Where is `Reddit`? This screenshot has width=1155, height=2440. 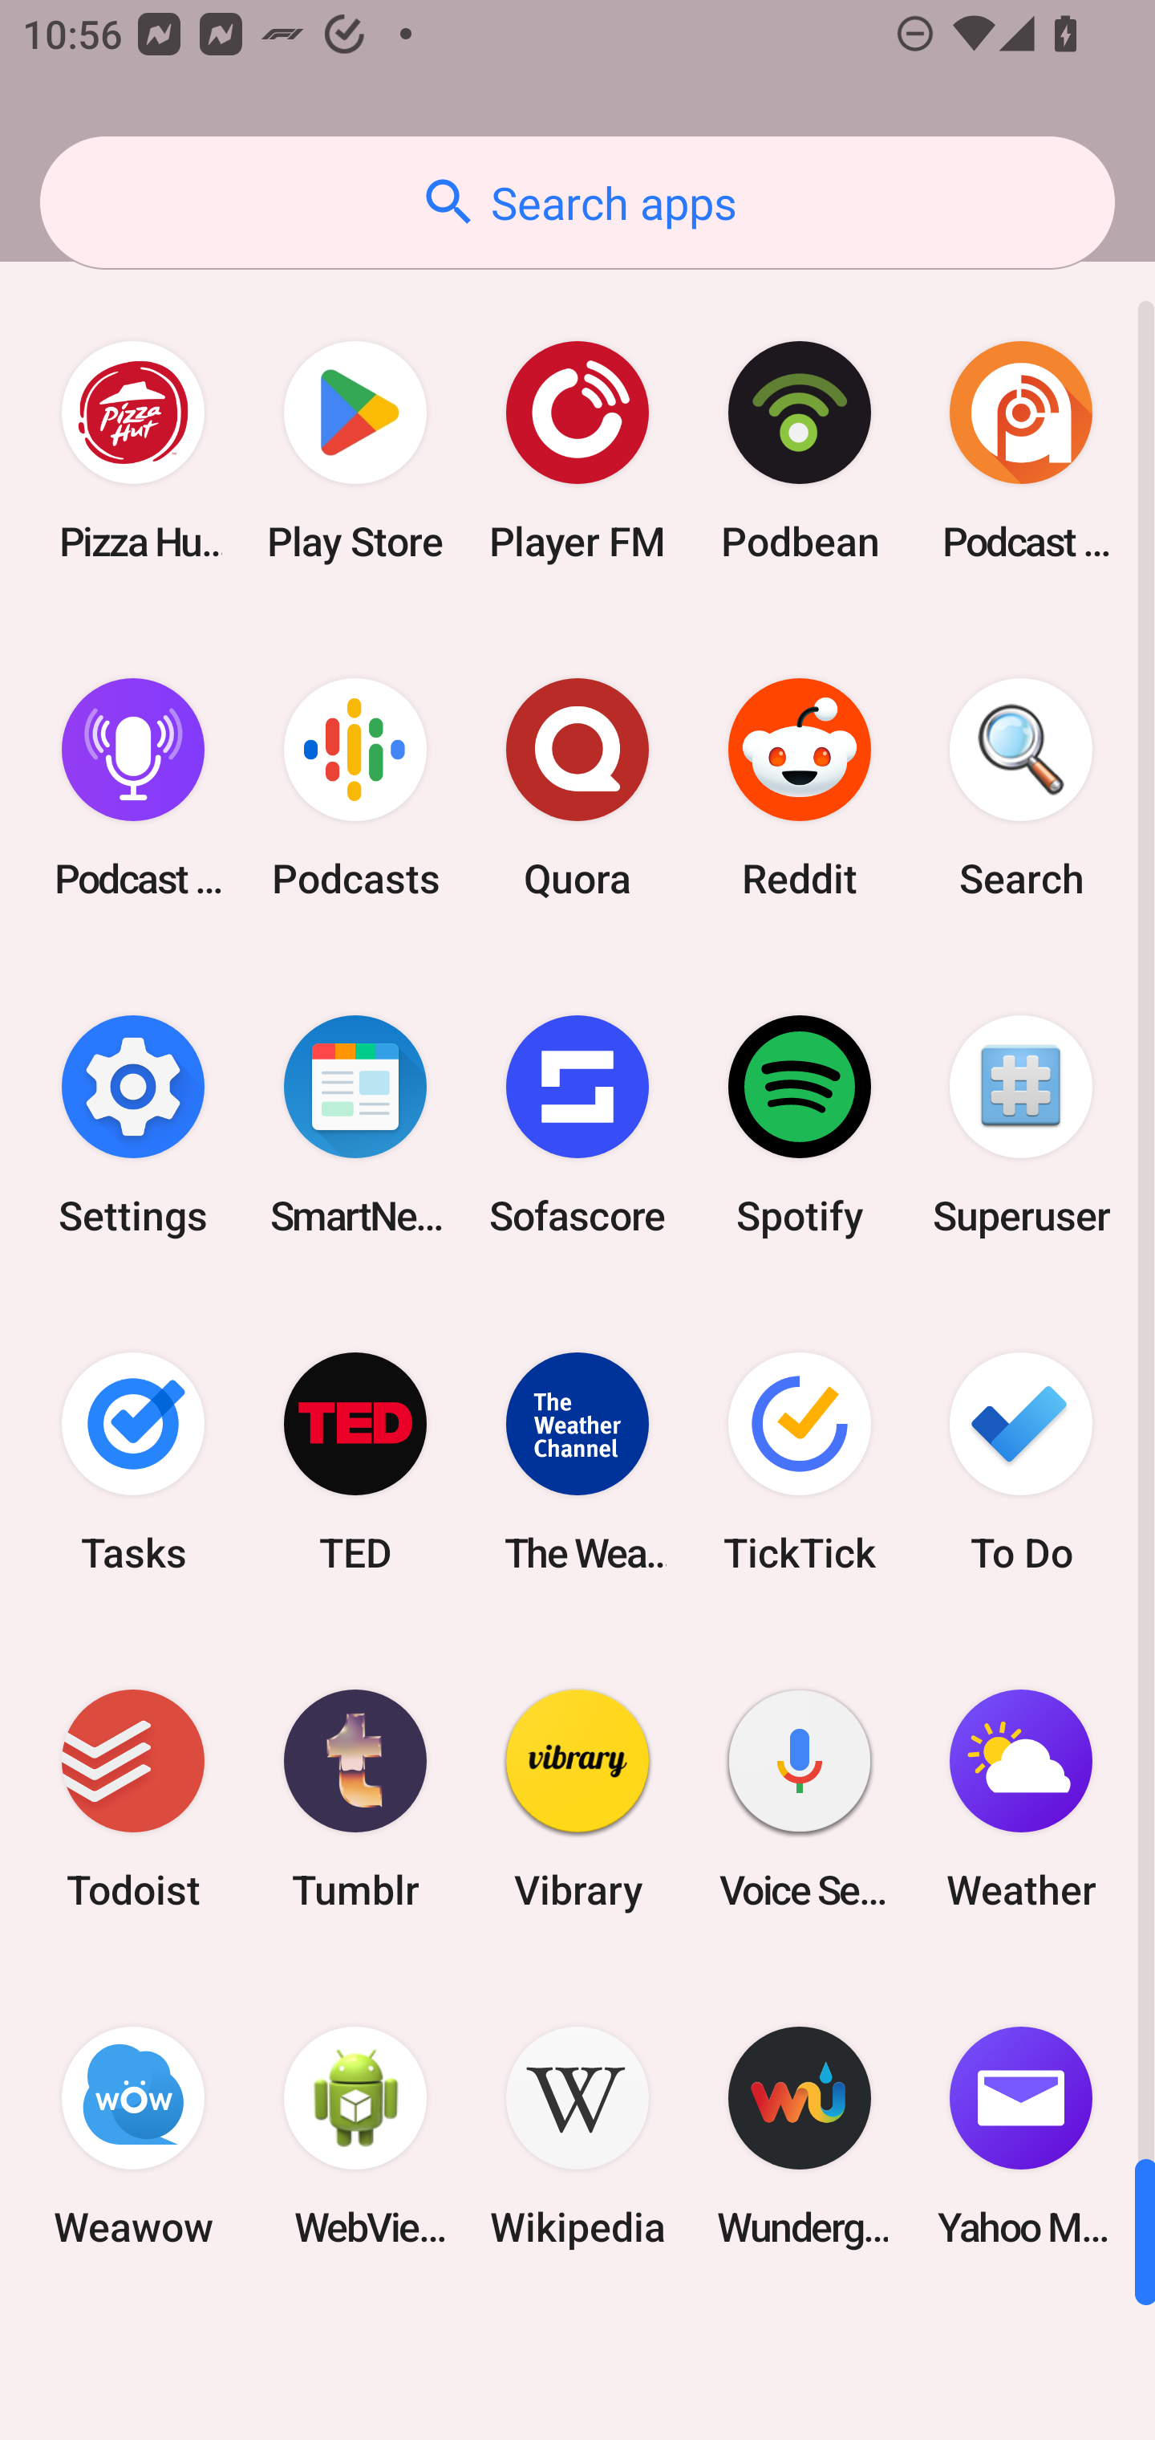 Reddit is located at coordinates (799, 788).